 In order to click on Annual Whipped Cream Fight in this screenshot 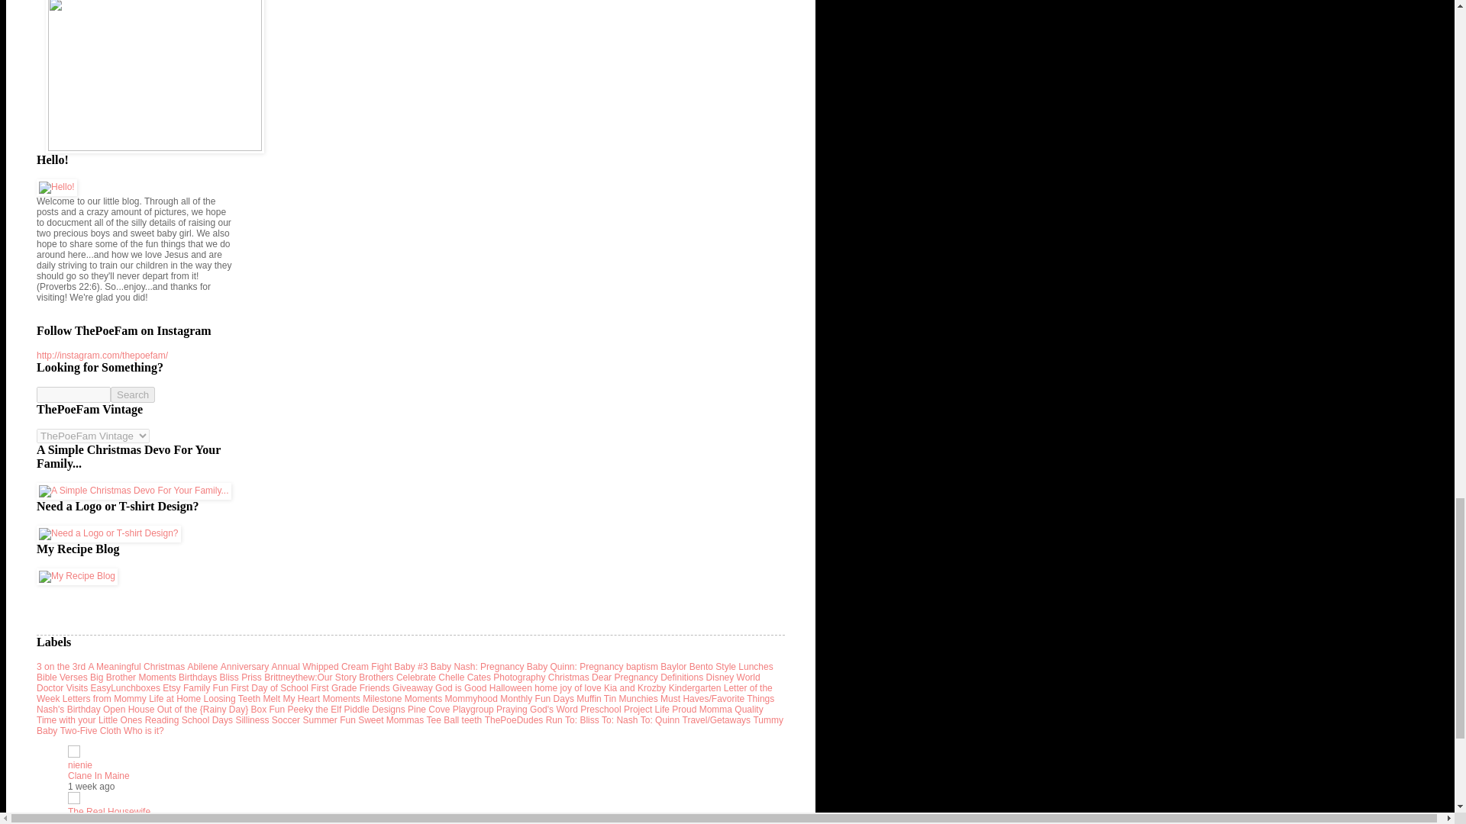, I will do `click(331, 667)`.